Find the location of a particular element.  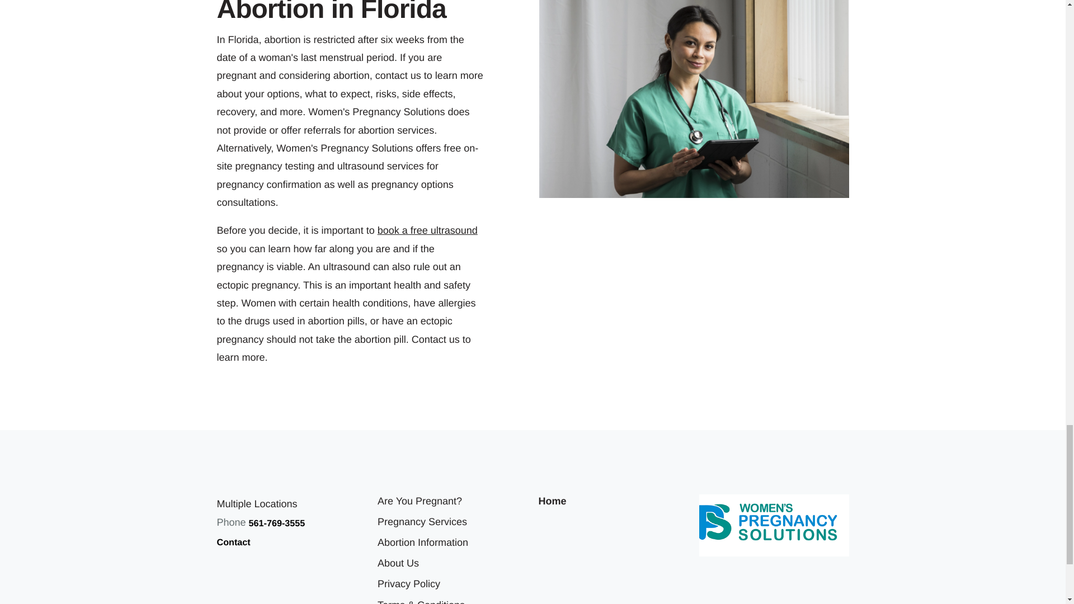

logo is located at coordinates (774, 525).